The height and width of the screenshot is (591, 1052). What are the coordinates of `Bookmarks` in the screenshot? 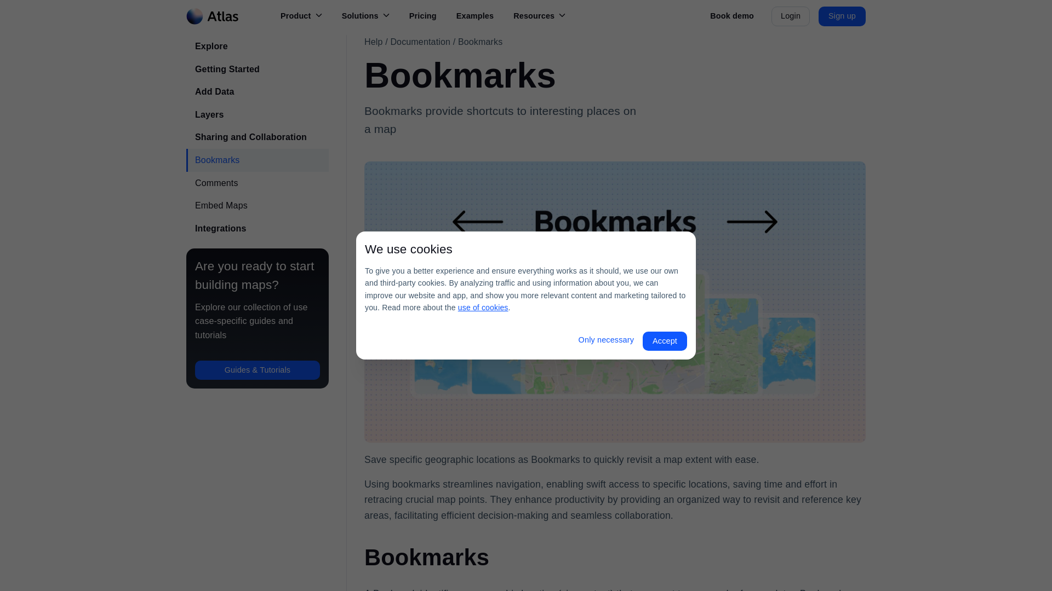 It's located at (480, 42).